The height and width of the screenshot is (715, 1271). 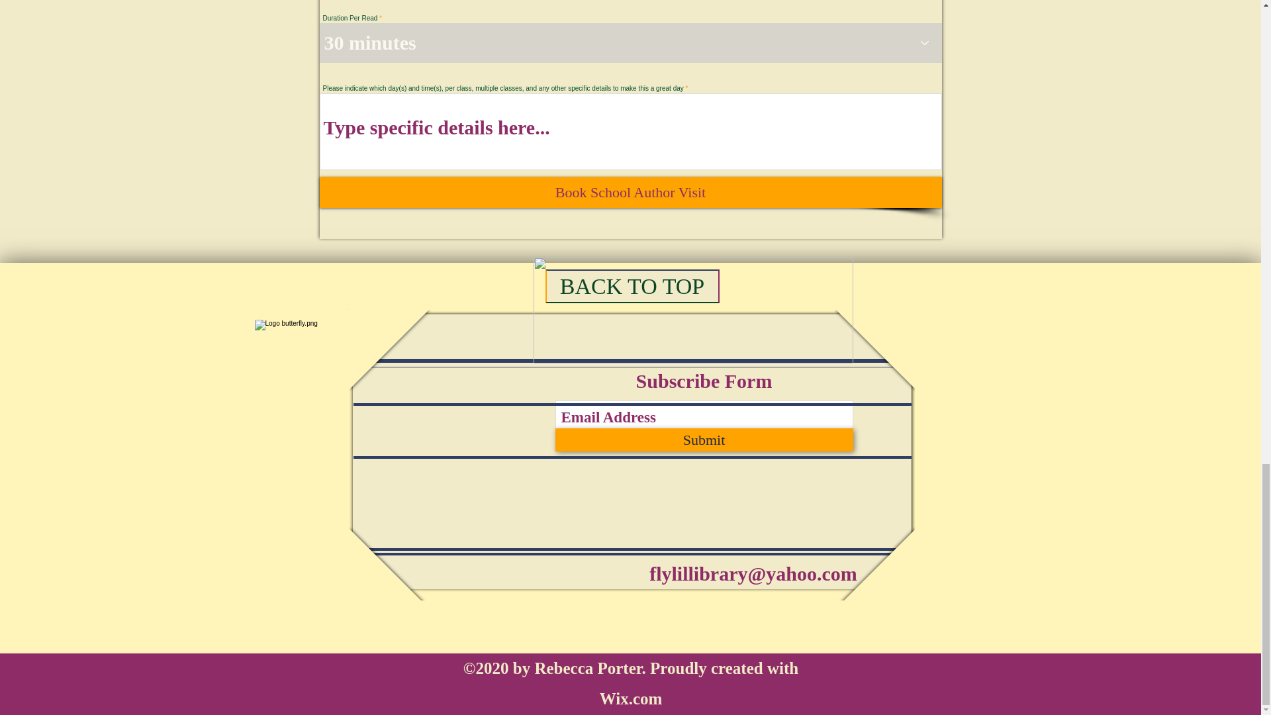 What do you see at coordinates (632, 286) in the screenshot?
I see `BACK TO TOP` at bounding box center [632, 286].